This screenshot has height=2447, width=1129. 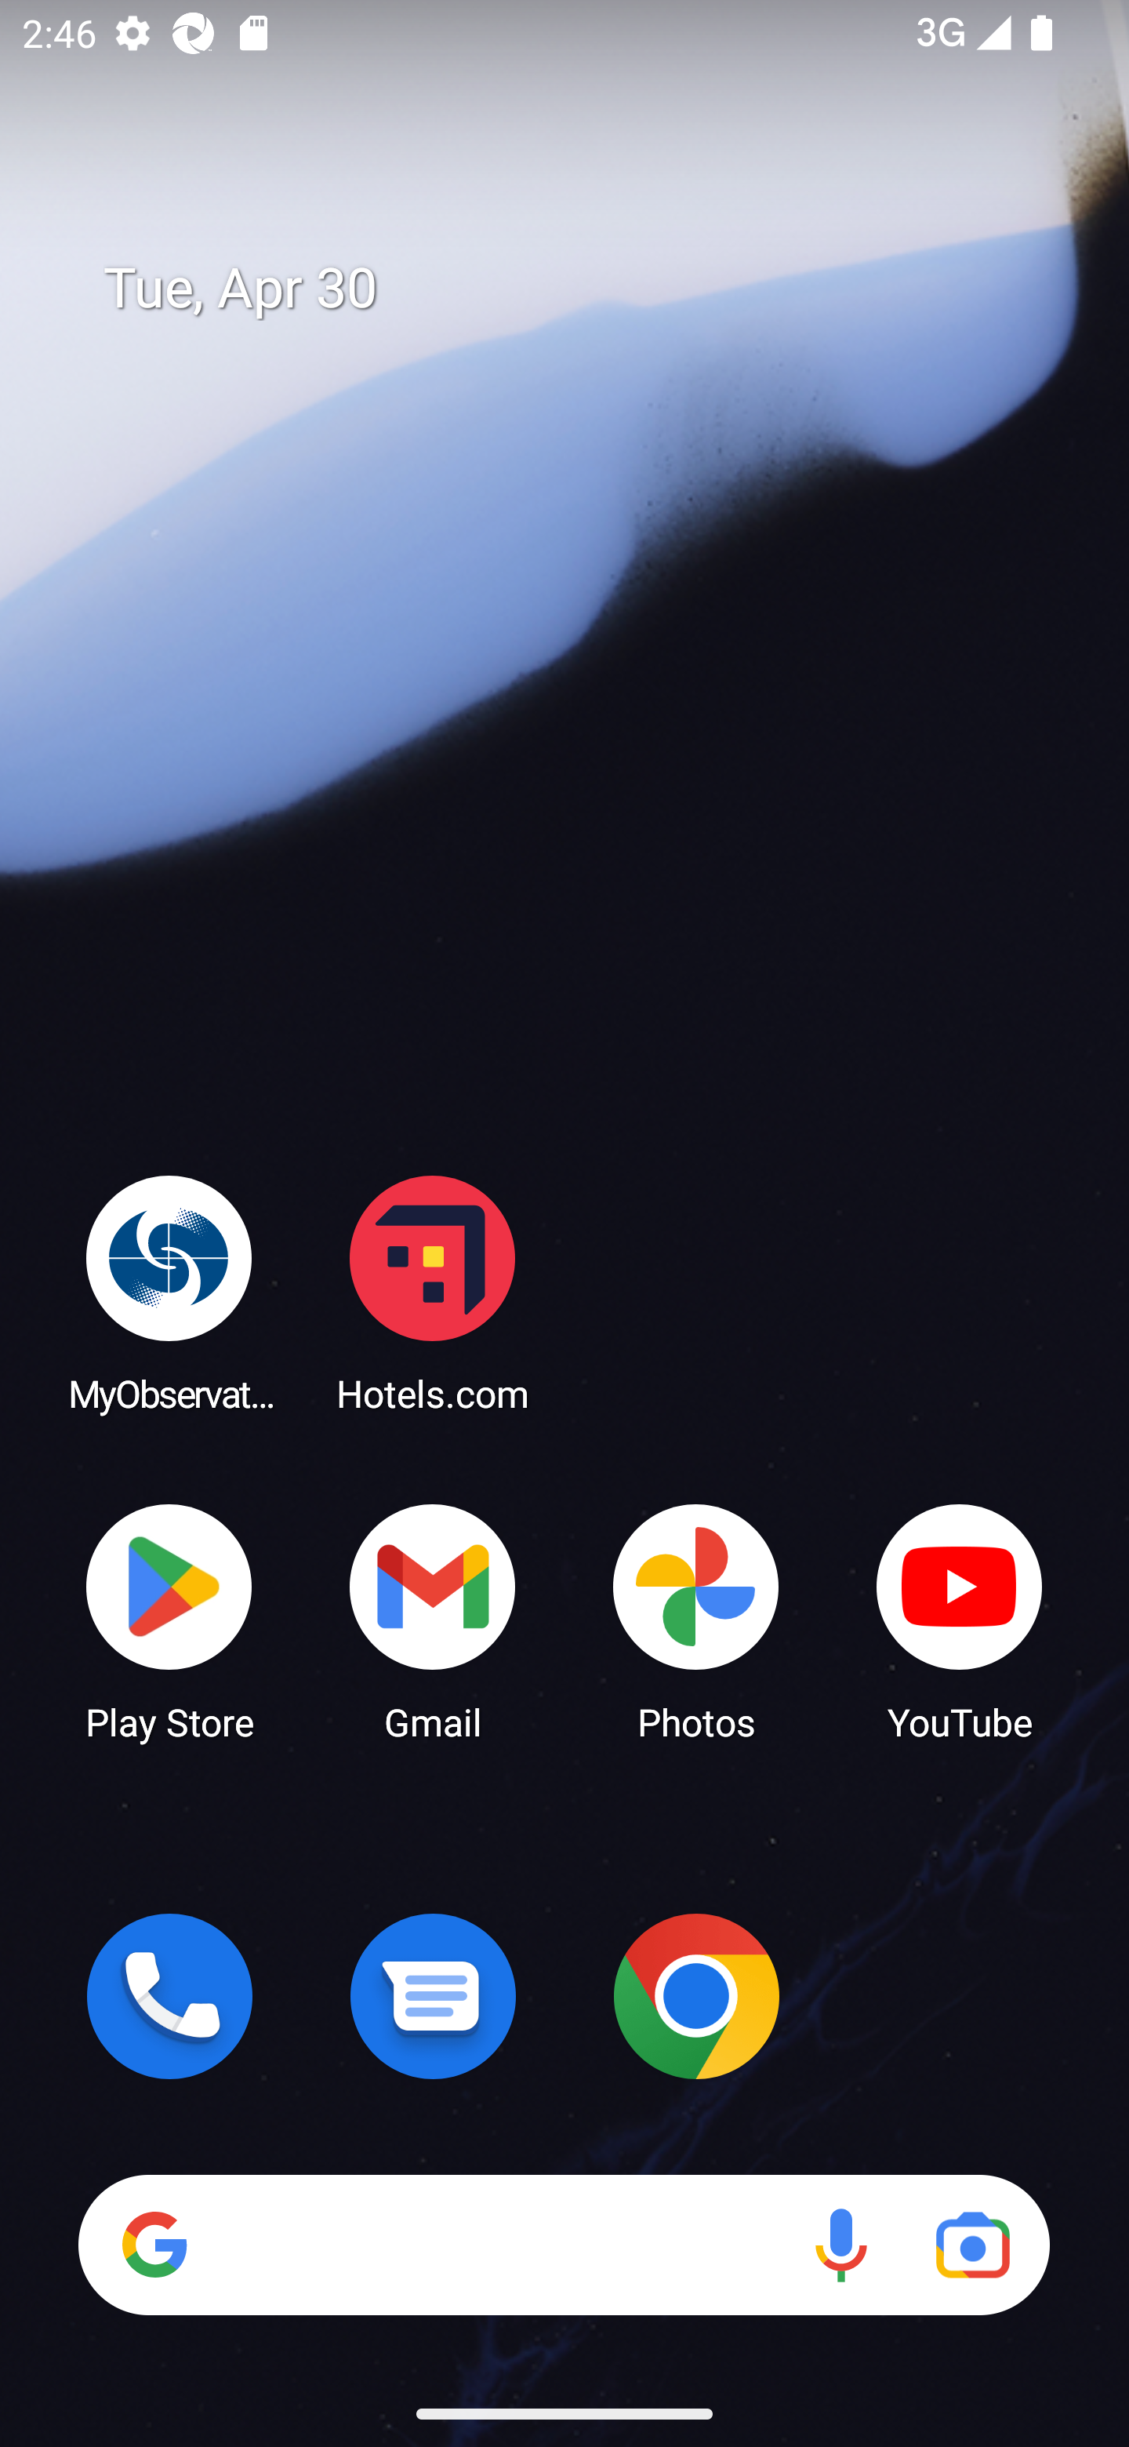 I want to click on Phone, so click(x=169, y=1996).